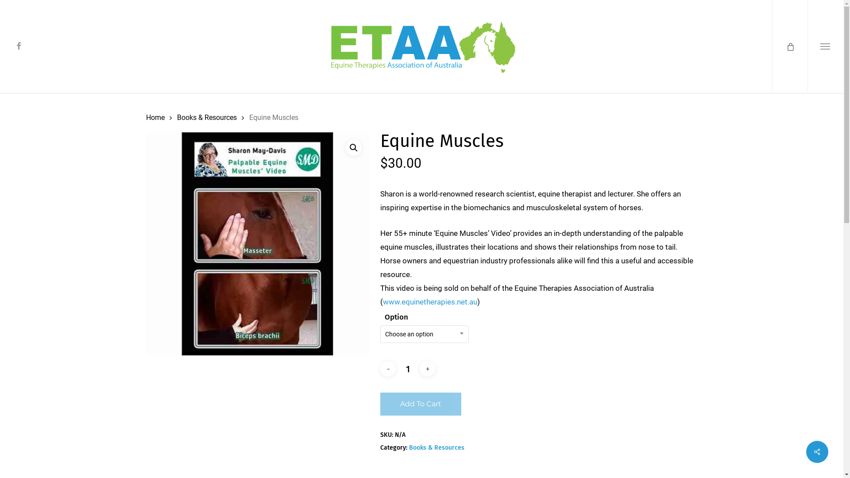 The width and height of the screenshot is (850, 478). Describe the element at coordinates (823, 4) in the screenshot. I see `Menu` at that location.